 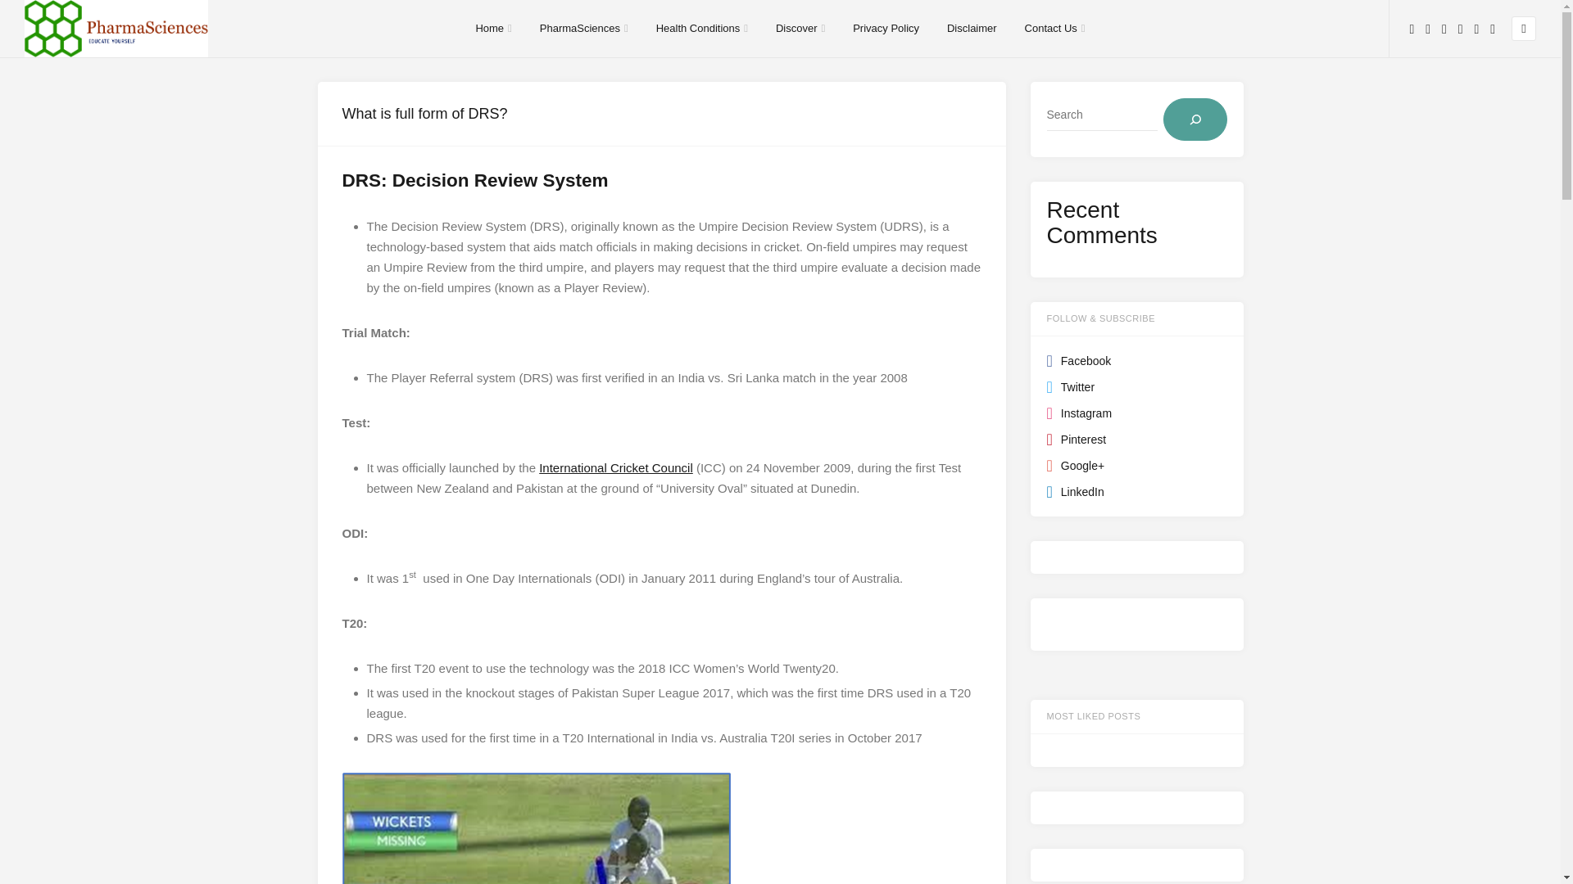 I want to click on Privacy Policy, so click(x=885, y=29).